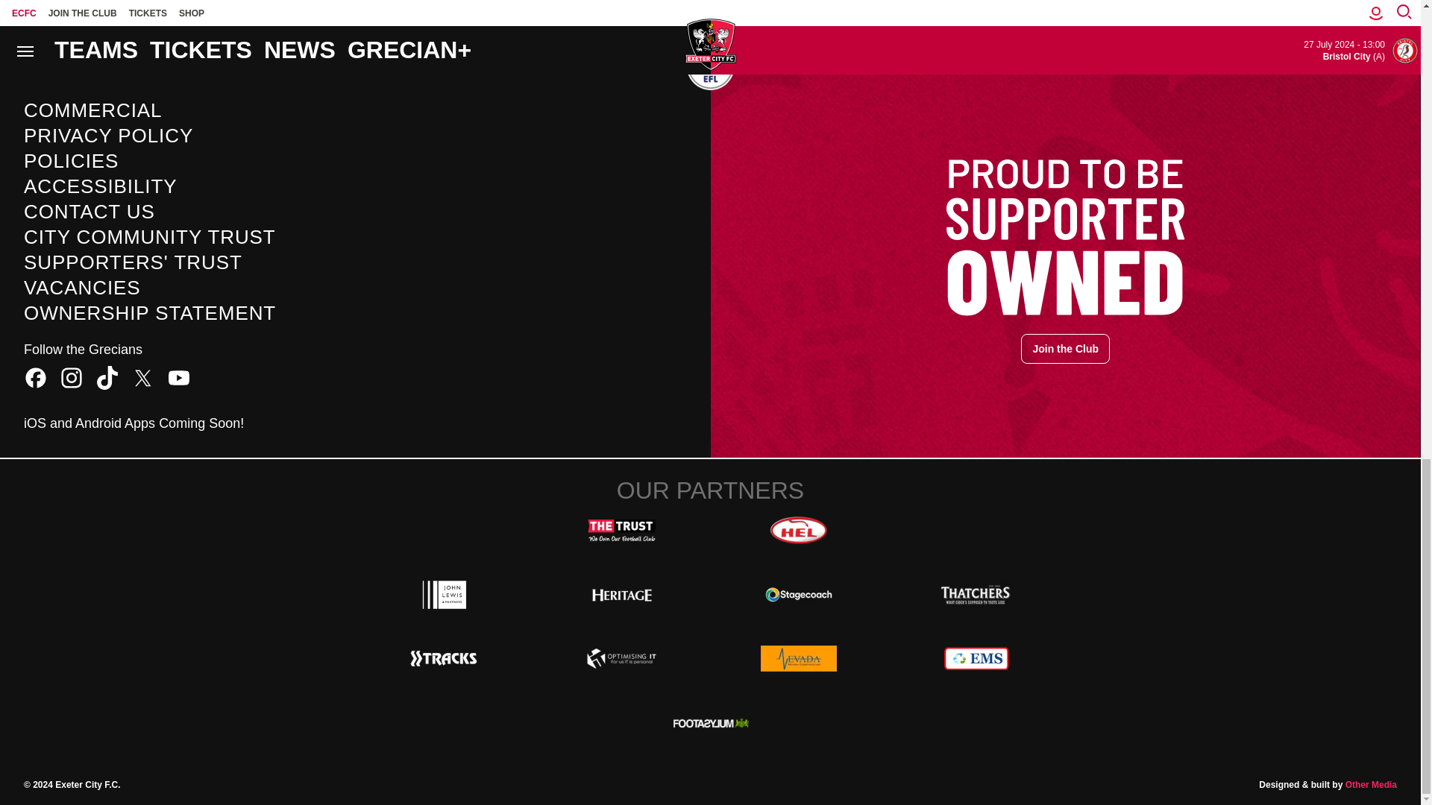  What do you see at coordinates (143, 377) in the screenshot?
I see `X Formally know as Twitter` at bounding box center [143, 377].